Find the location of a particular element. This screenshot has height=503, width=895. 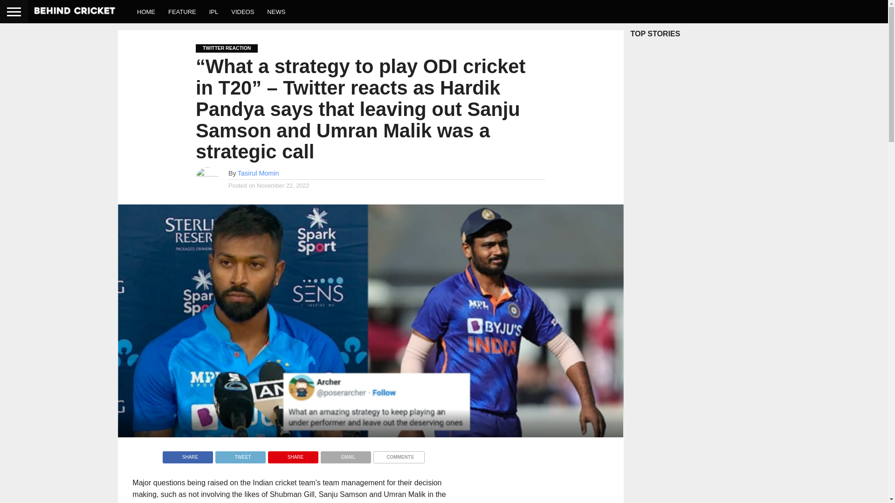

Posts by Tasirul Momin is located at coordinates (258, 173).